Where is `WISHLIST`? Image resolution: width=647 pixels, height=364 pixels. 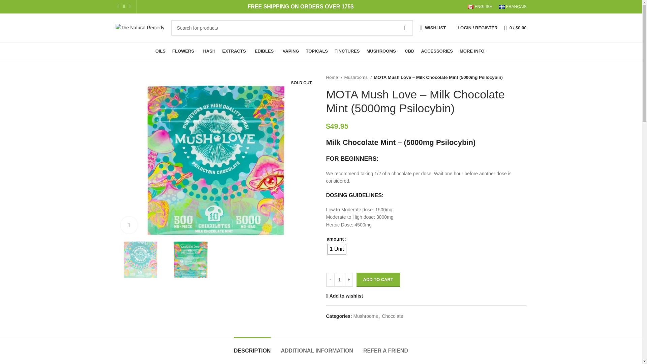
WISHLIST is located at coordinates (433, 27).